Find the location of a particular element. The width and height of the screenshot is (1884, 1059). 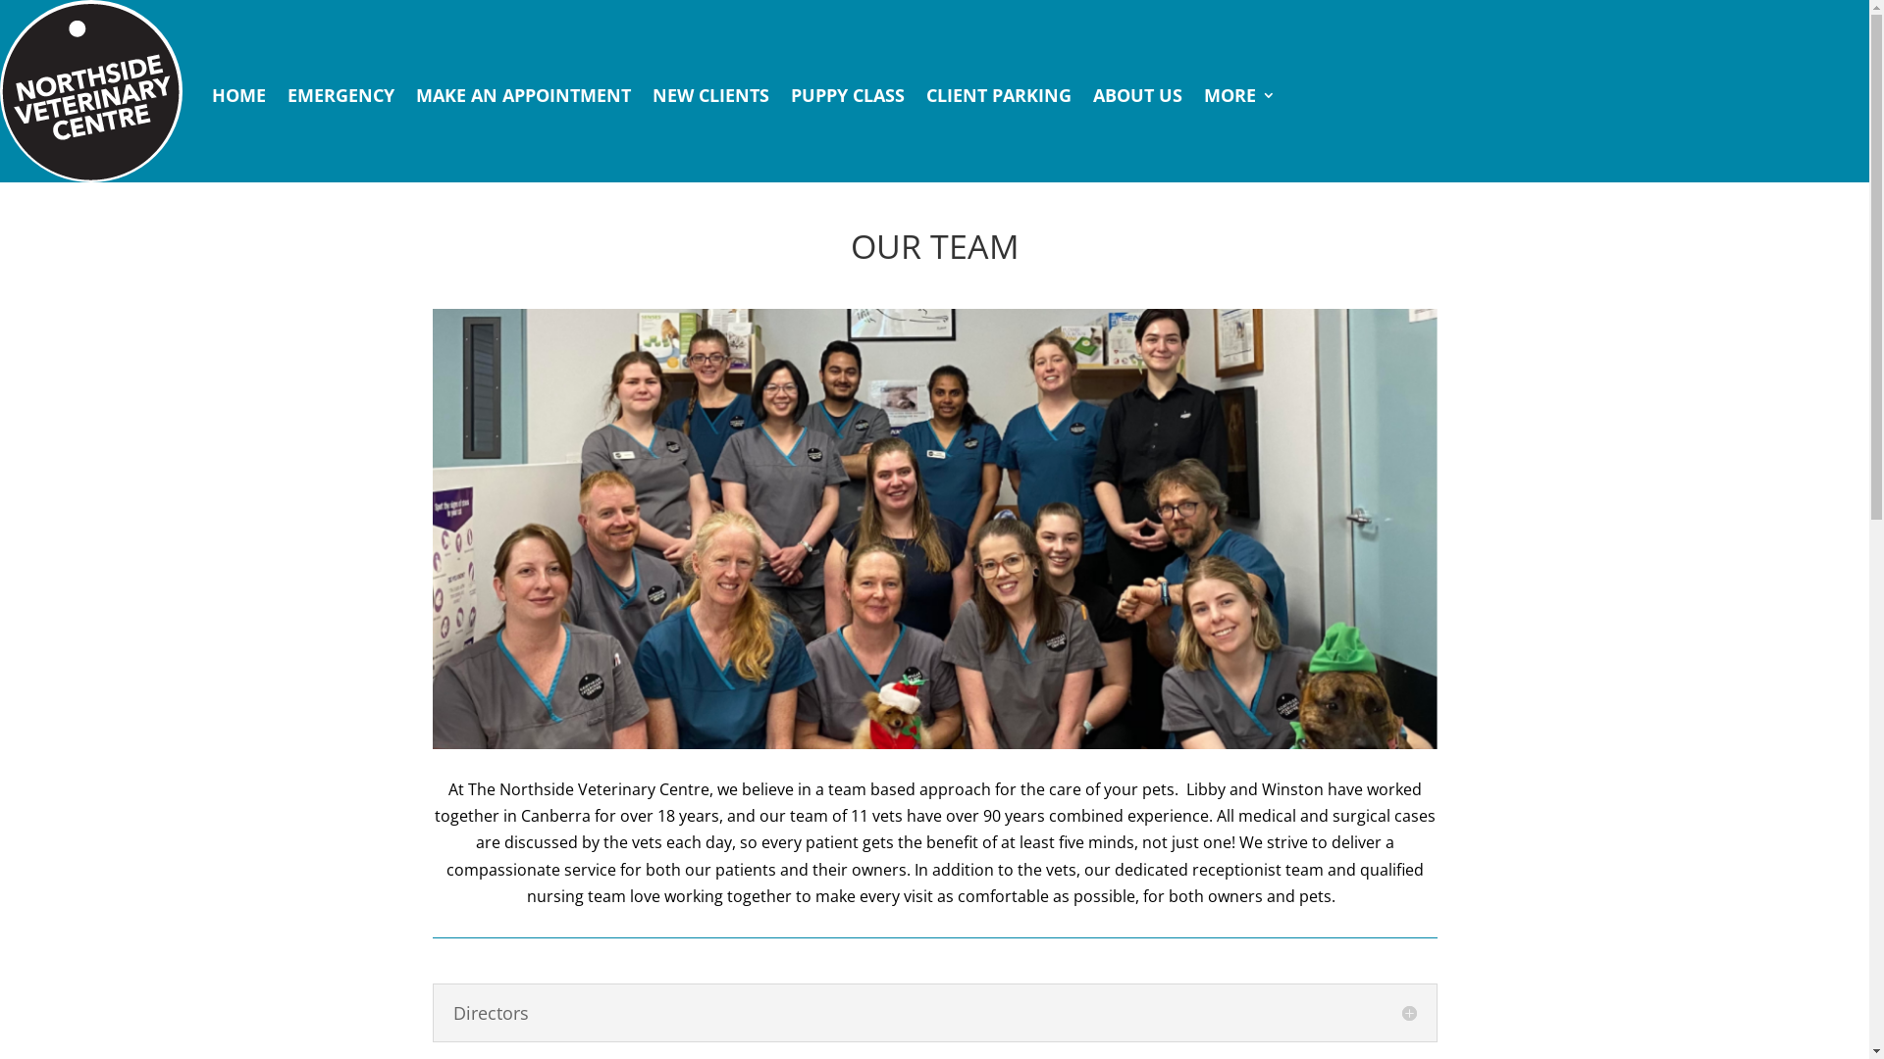

team photo is located at coordinates (934, 529).